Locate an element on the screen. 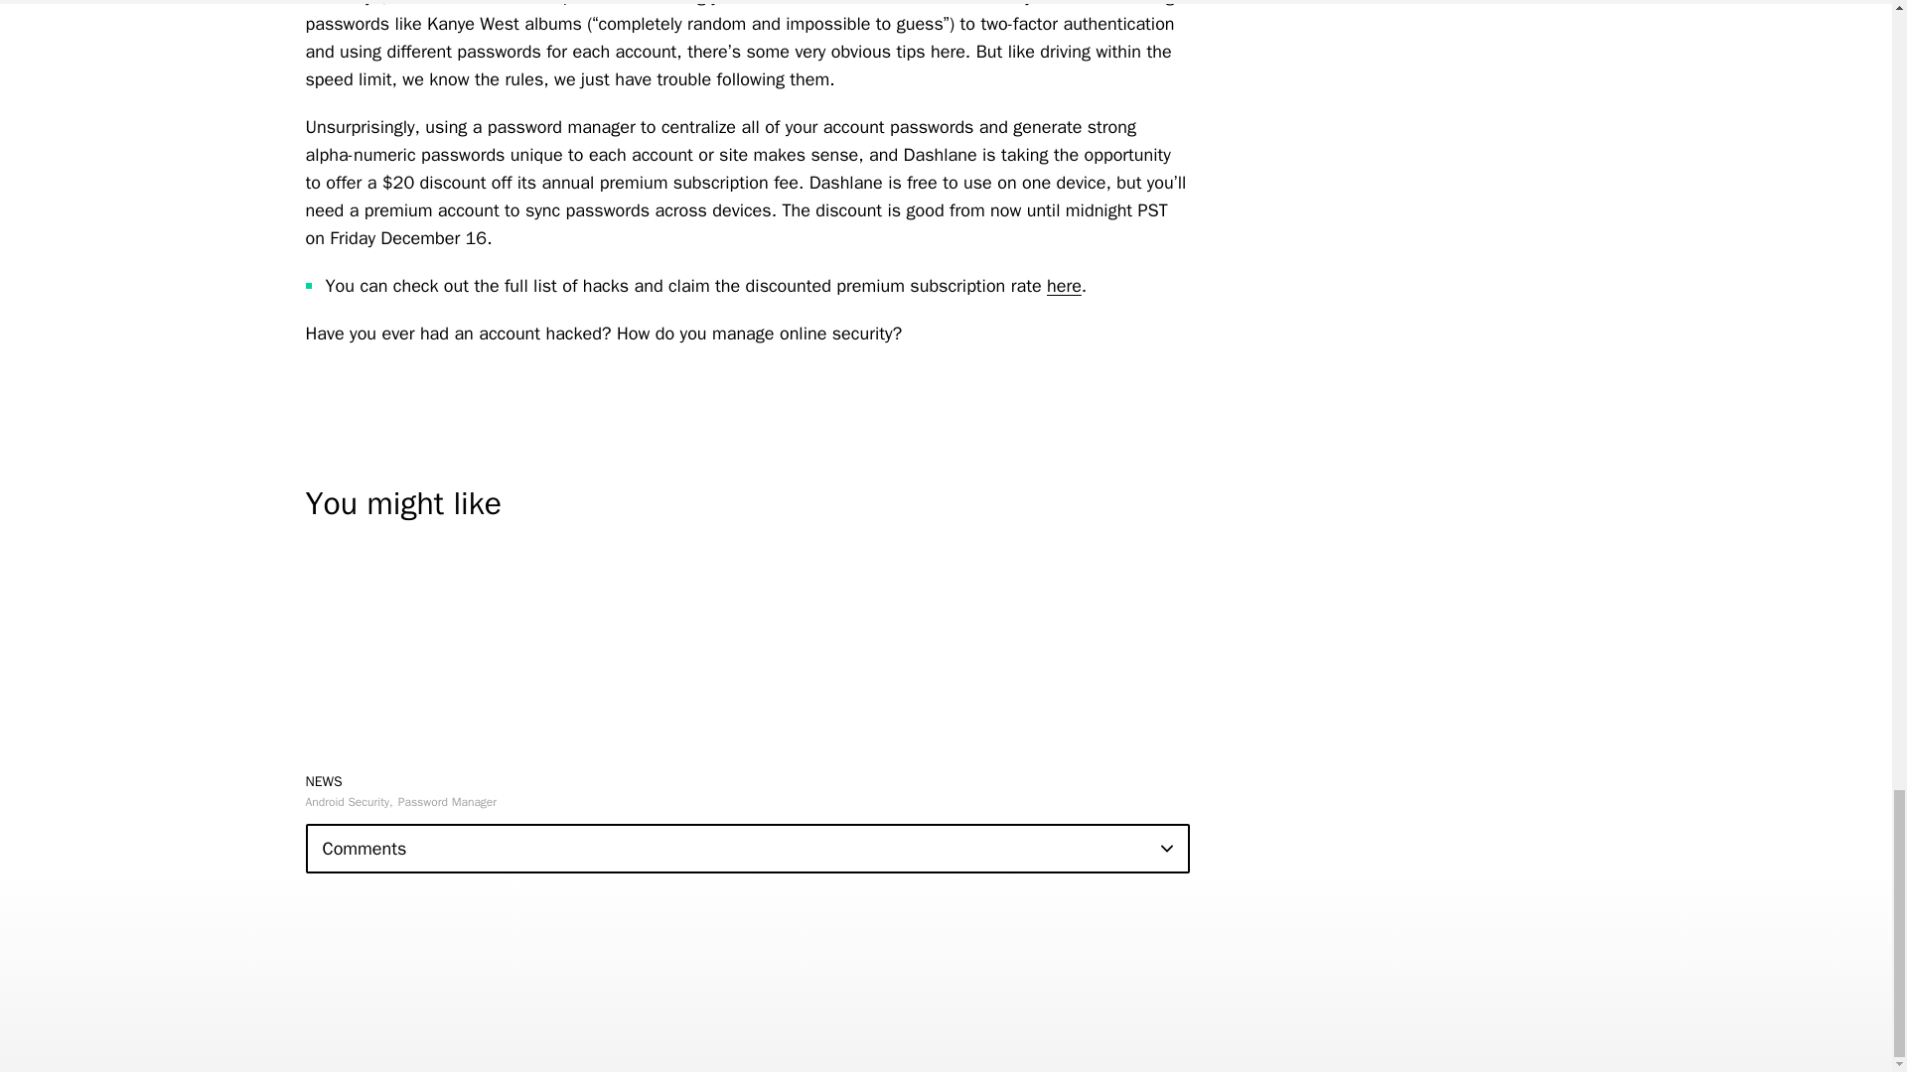 The image size is (1907, 1072). Comments is located at coordinates (747, 849).